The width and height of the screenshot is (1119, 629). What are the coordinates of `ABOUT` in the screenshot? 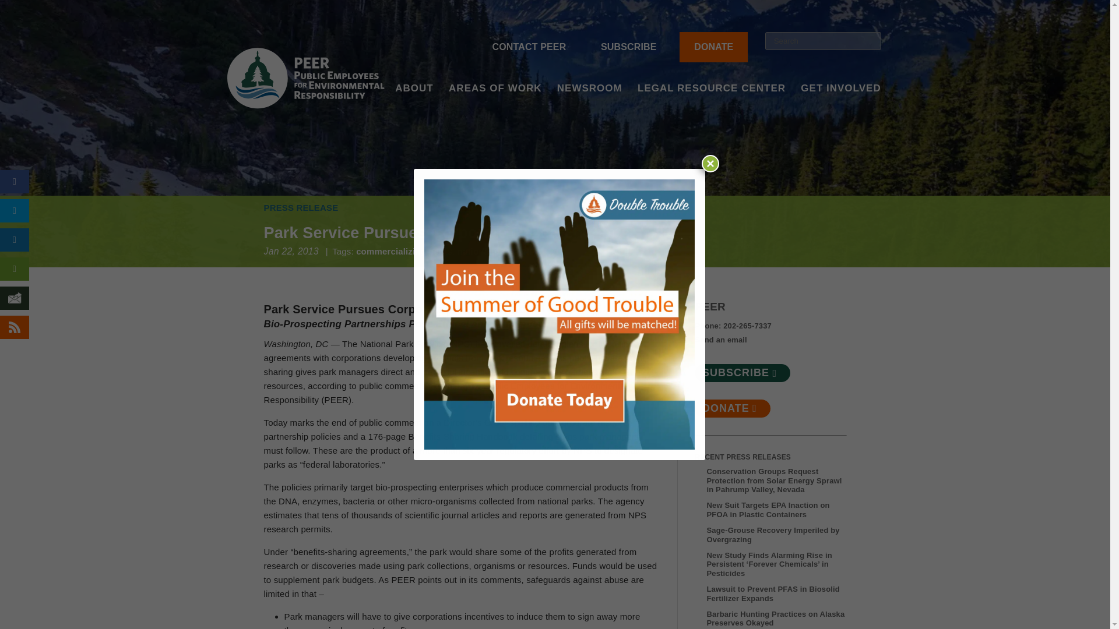 It's located at (414, 104).